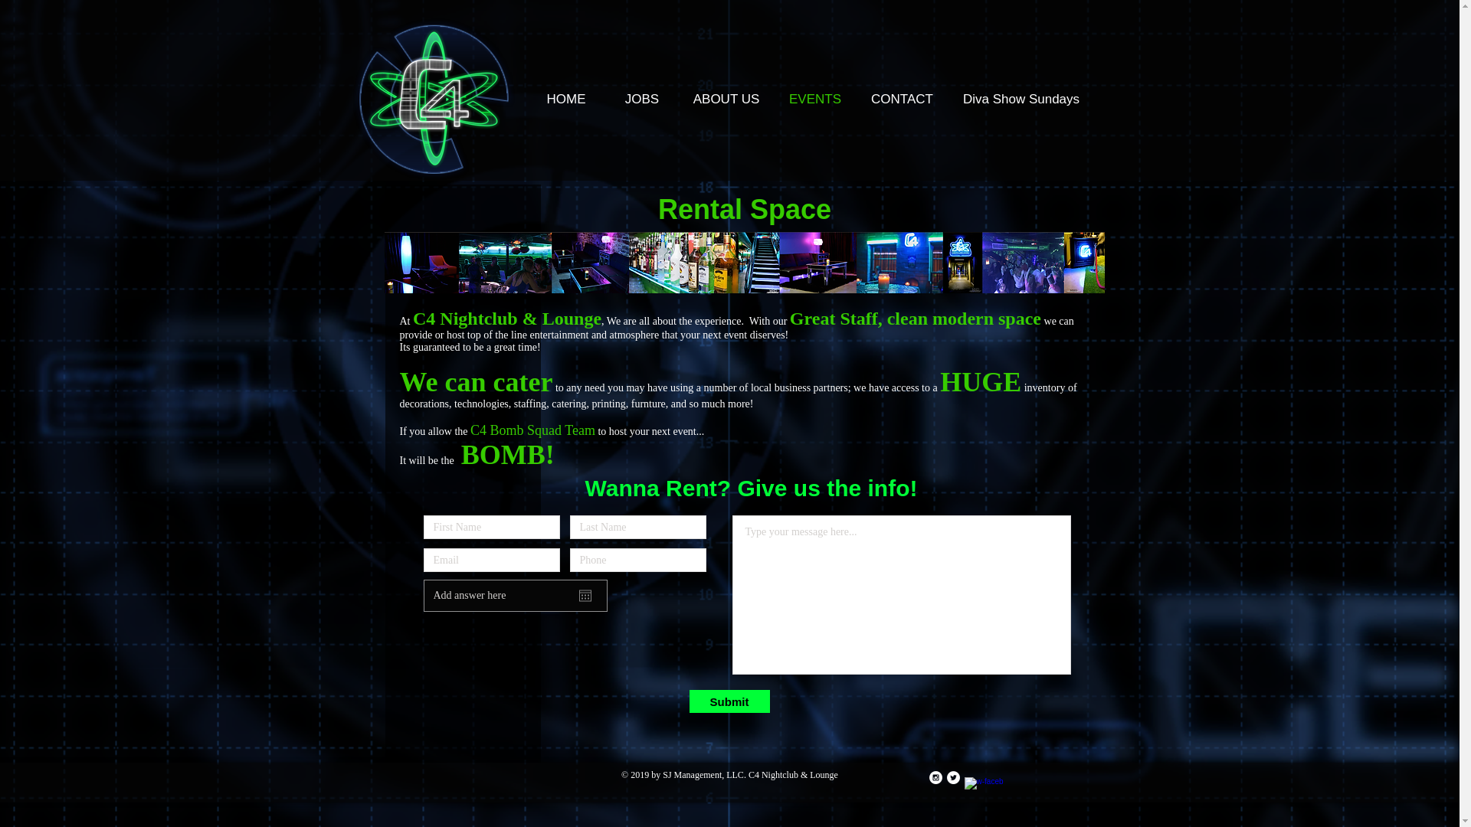  What do you see at coordinates (1021, 99) in the screenshot?
I see `Diva Show Sundays` at bounding box center [1021, 99].